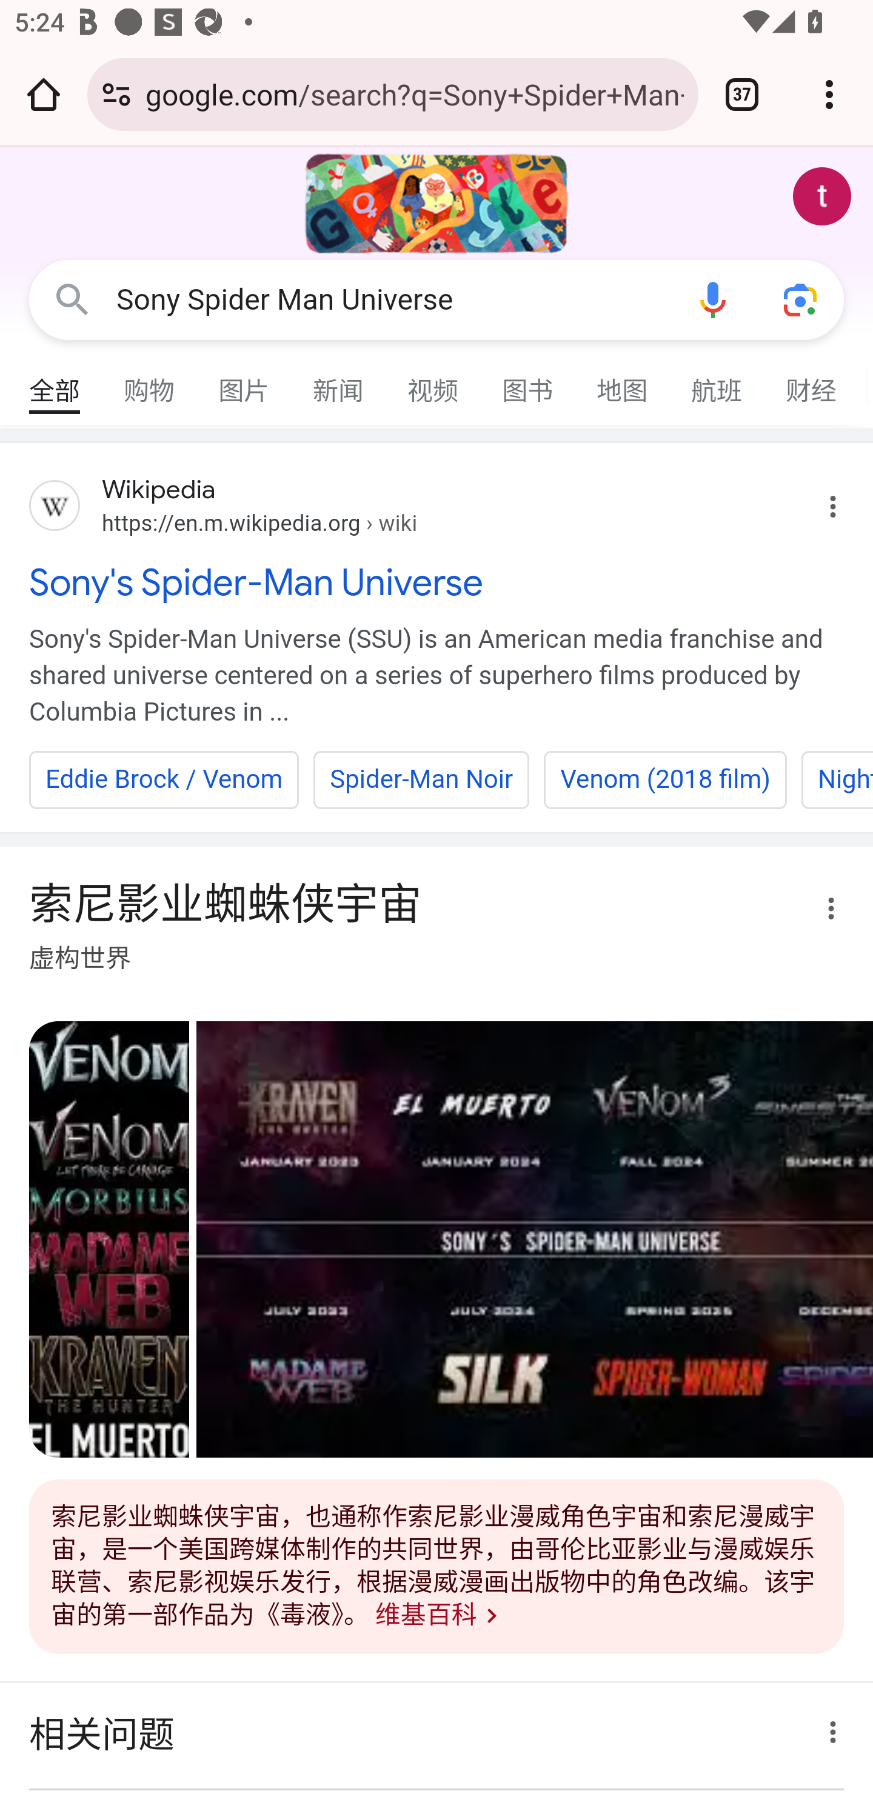 The width and height of the screenshot is (873, 1794). Describe the element at coordinates (812, 382) in the screenshot. I see `财经` at that location.